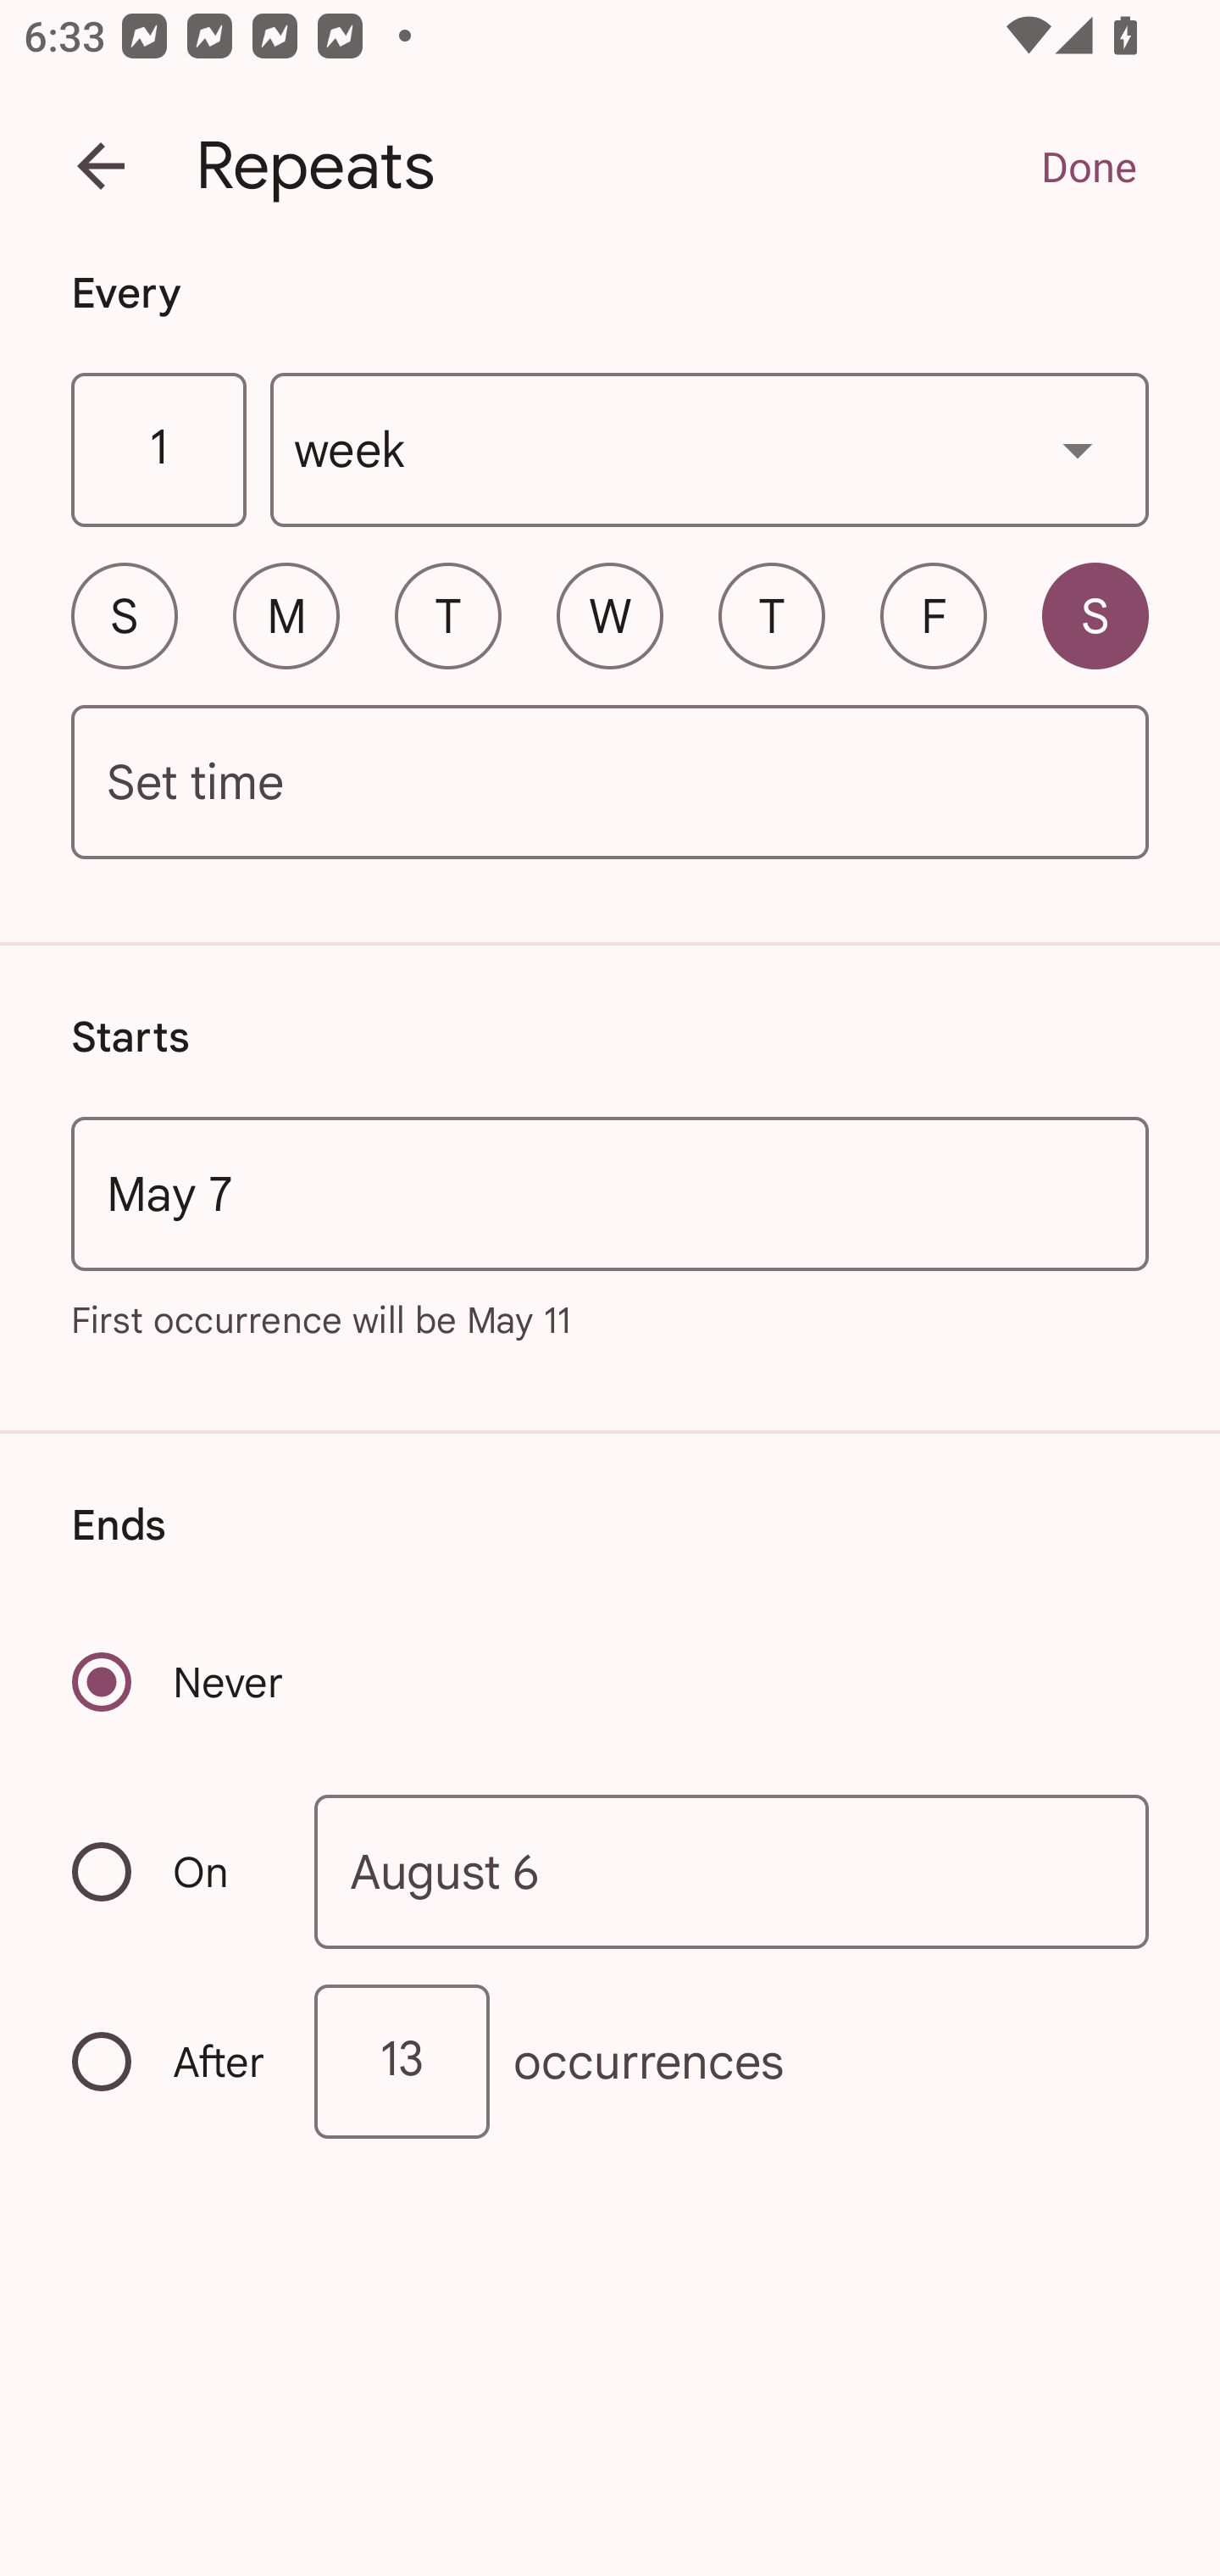 The height and width of the screenshot is (2576, 1220). What do you see at coordinates (171, 1871) in the screenshot?
I see `On Recurrence ends on a specific date` at bounding box center [171, 1871].